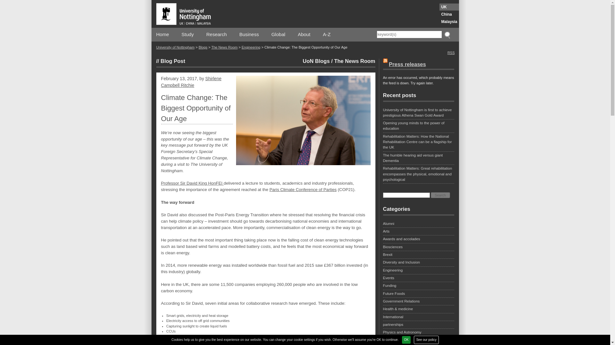  I want to click on Malaysia, so click(449, 22).